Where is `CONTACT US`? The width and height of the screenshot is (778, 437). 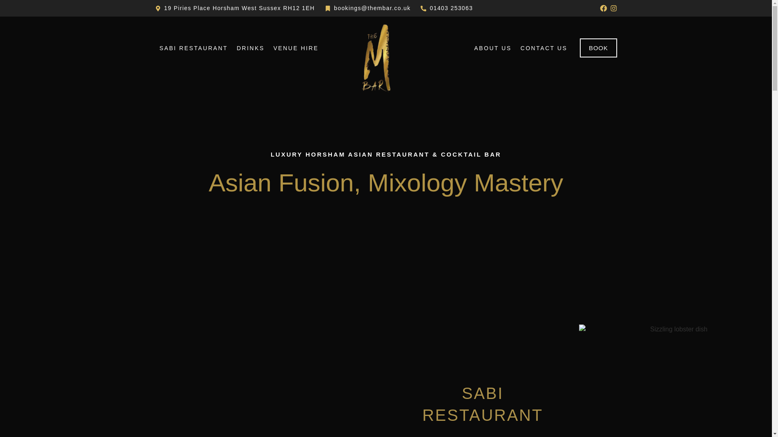 CONTACT US is located at coordinates (544, 48).